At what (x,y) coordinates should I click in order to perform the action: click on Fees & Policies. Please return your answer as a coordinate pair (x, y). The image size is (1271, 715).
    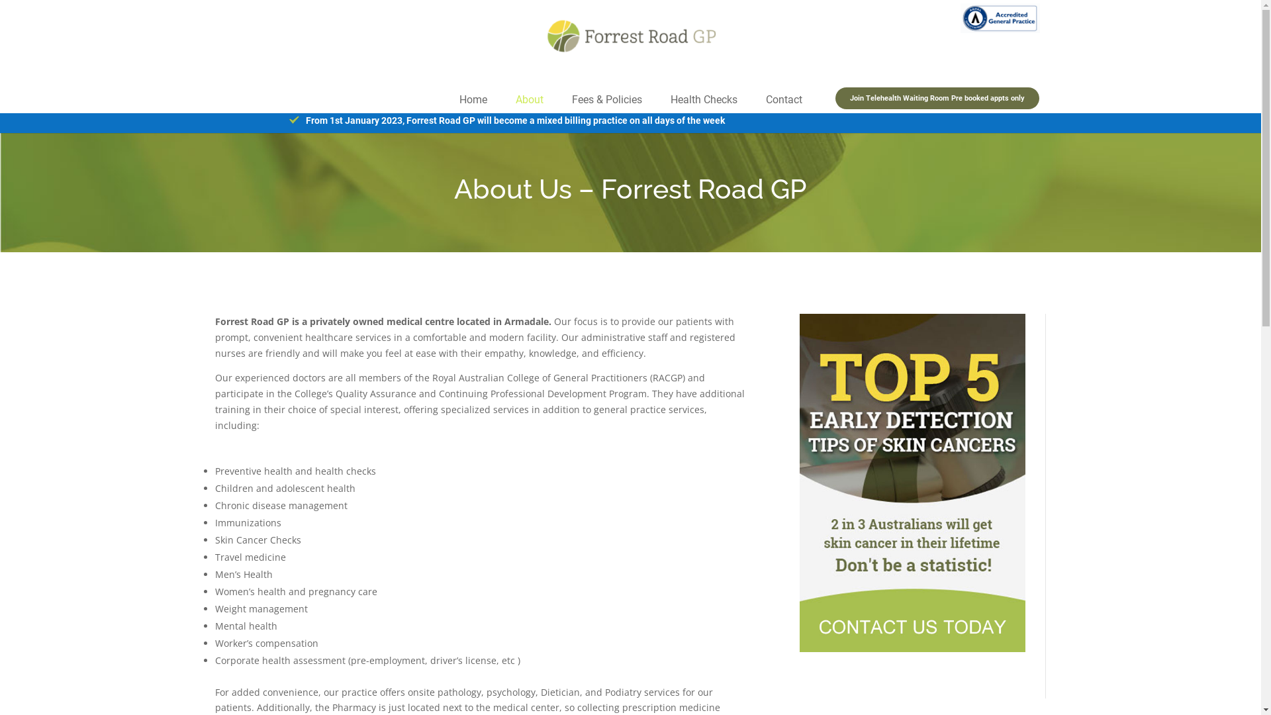
    Looking at the image, I should click on (607, 105).